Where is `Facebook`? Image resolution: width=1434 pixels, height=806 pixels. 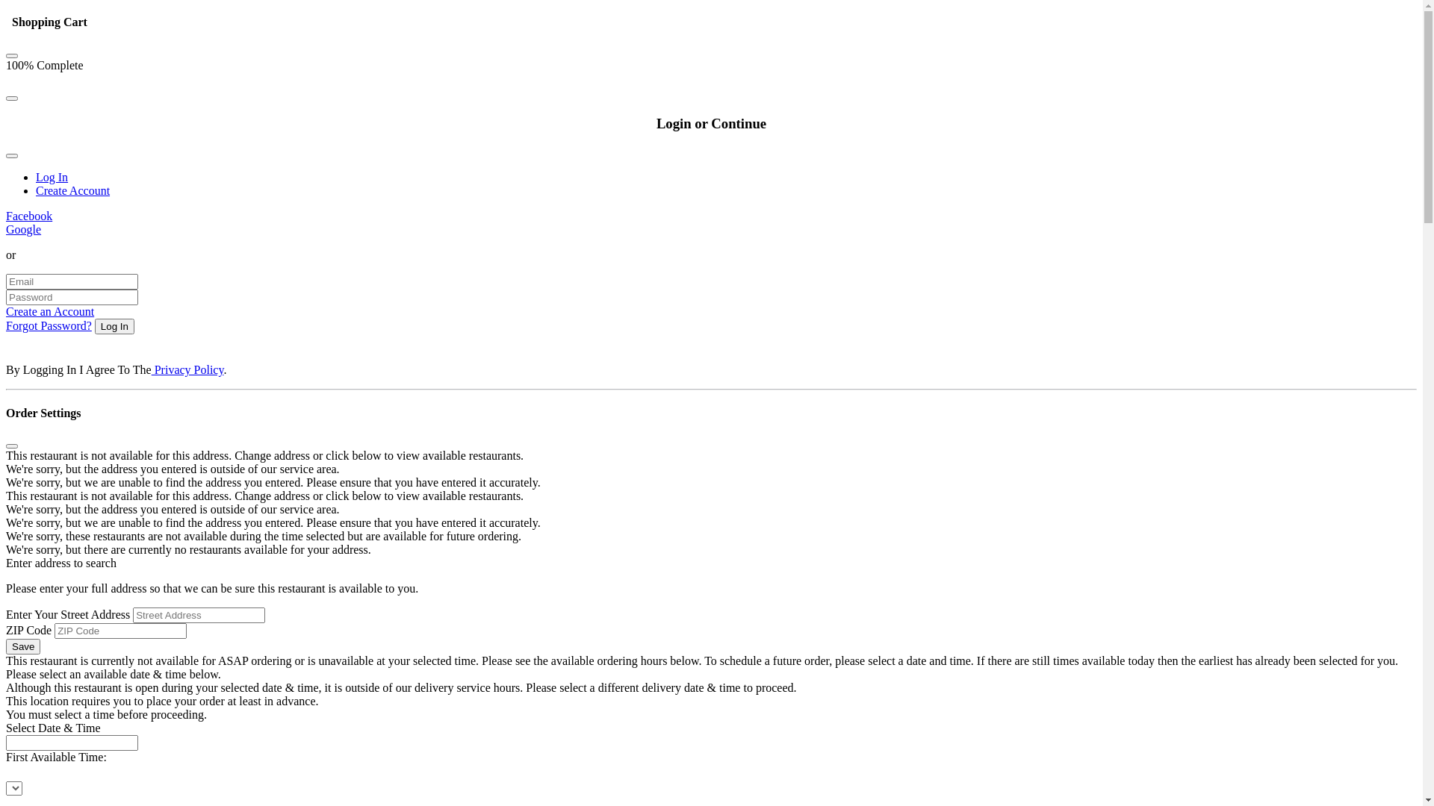
Facebook is located at coordinates (29, 216).